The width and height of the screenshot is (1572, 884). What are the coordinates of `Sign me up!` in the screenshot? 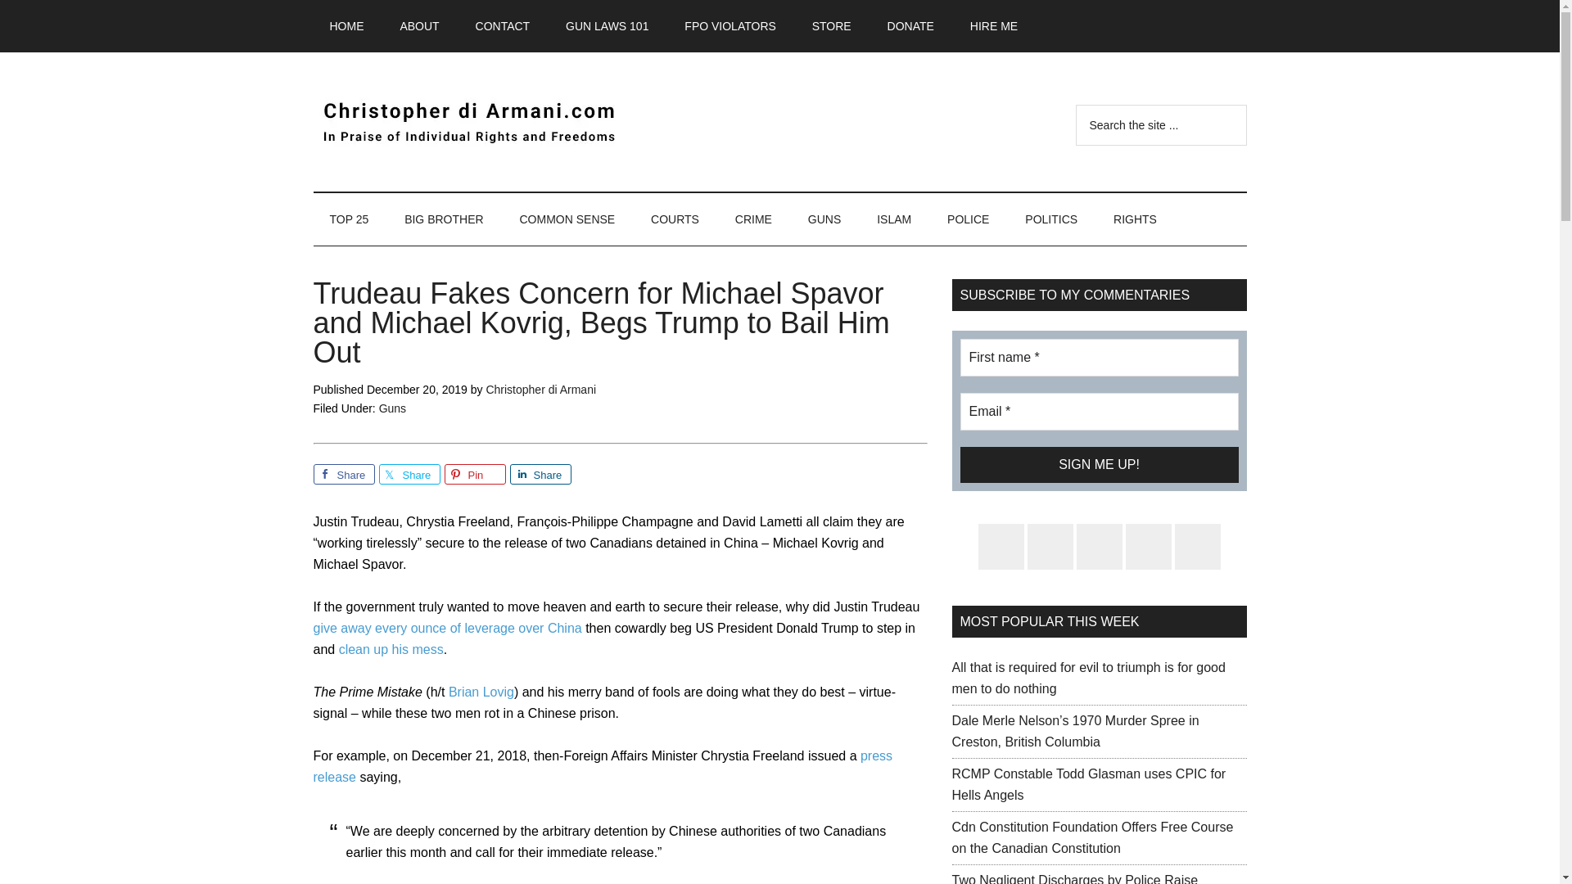 It's located at (1099, 465).